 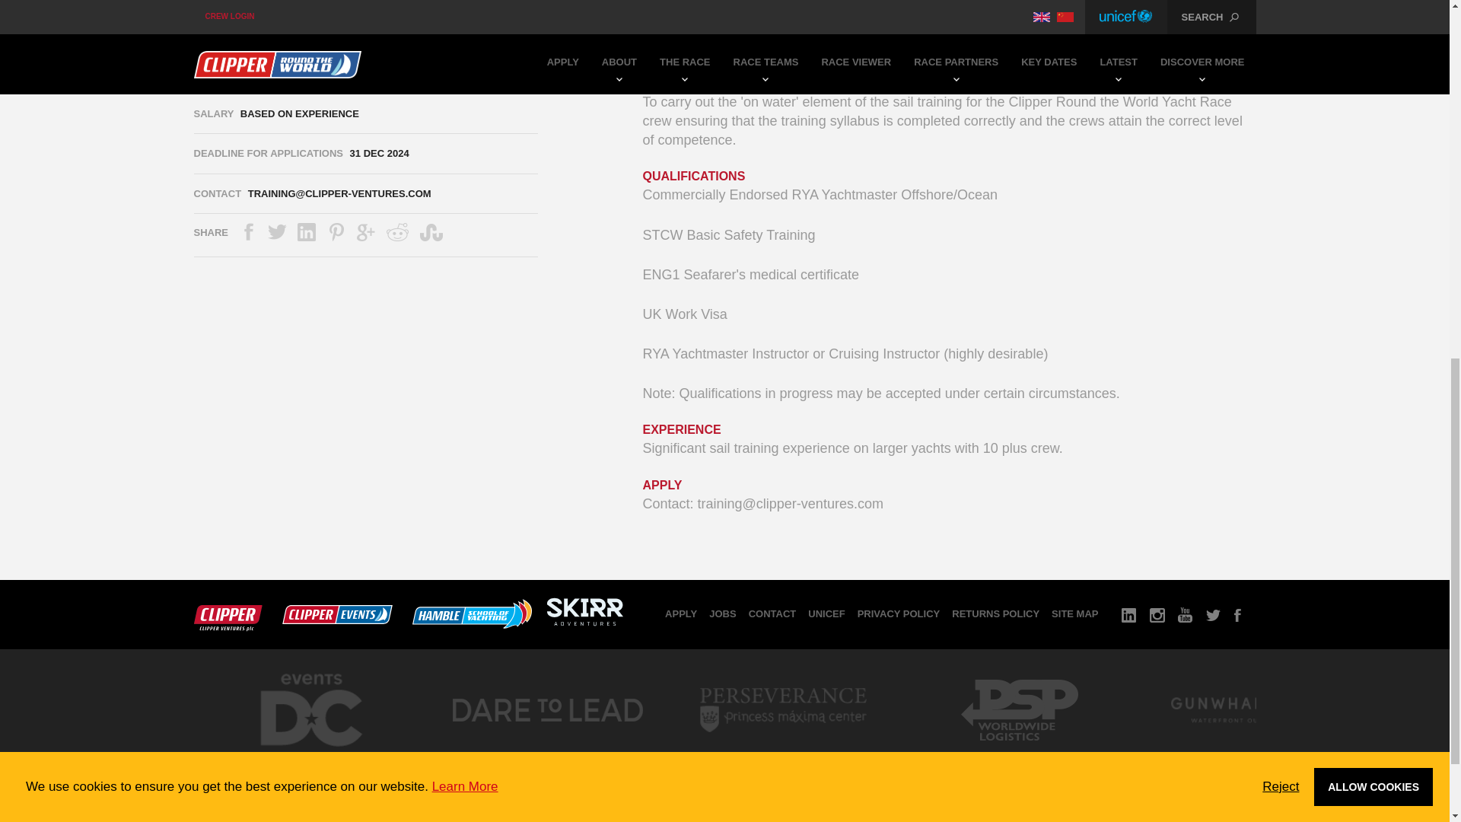 What do you see at coordinates (782, 754) in the screenshot?
I see `Perseverance` at bounding box center [782, 754].